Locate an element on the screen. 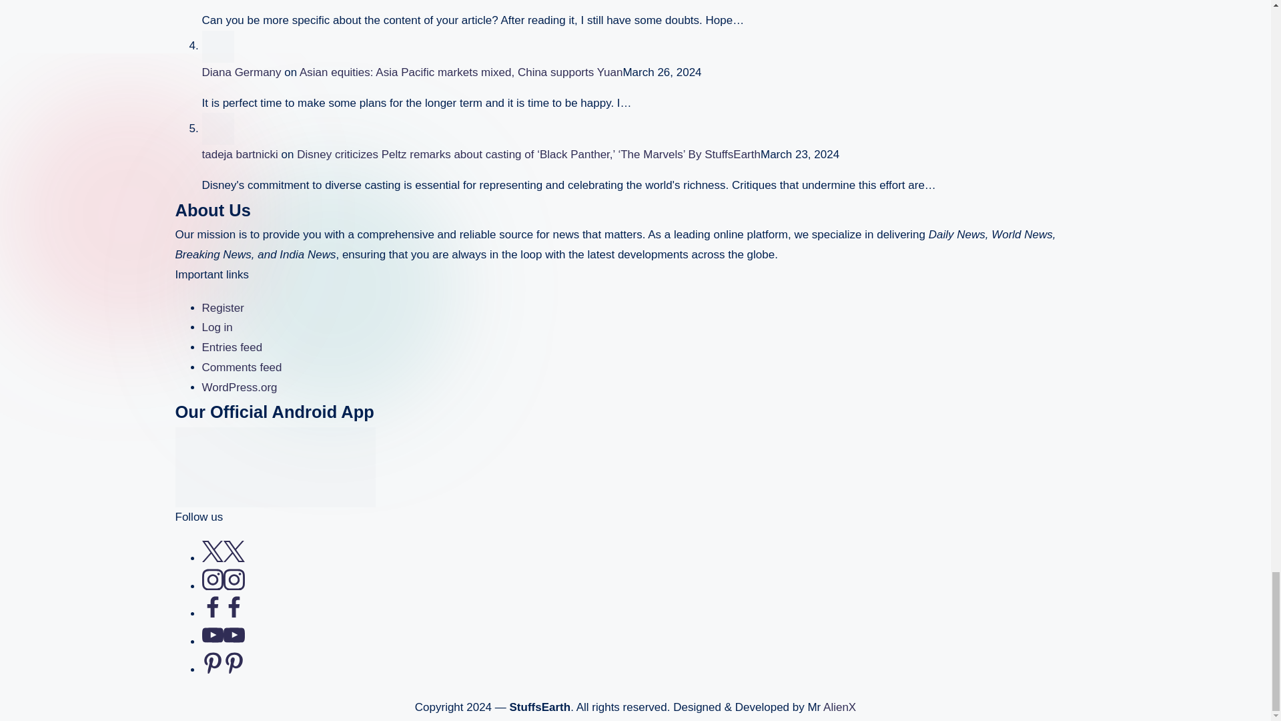  Instagram is located at coordinates (223, 586).